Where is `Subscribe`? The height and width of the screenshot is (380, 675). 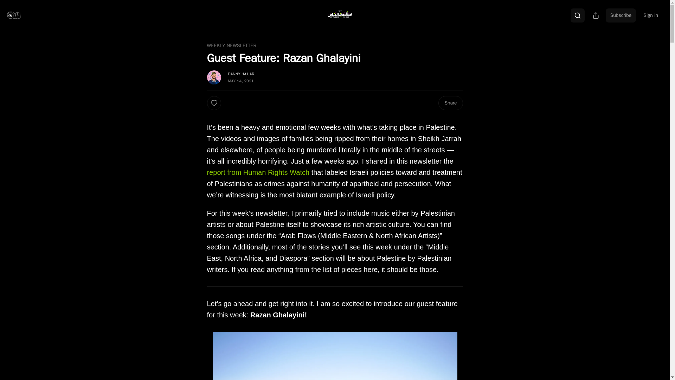
Subscribe is located at coordinates (621, 15).